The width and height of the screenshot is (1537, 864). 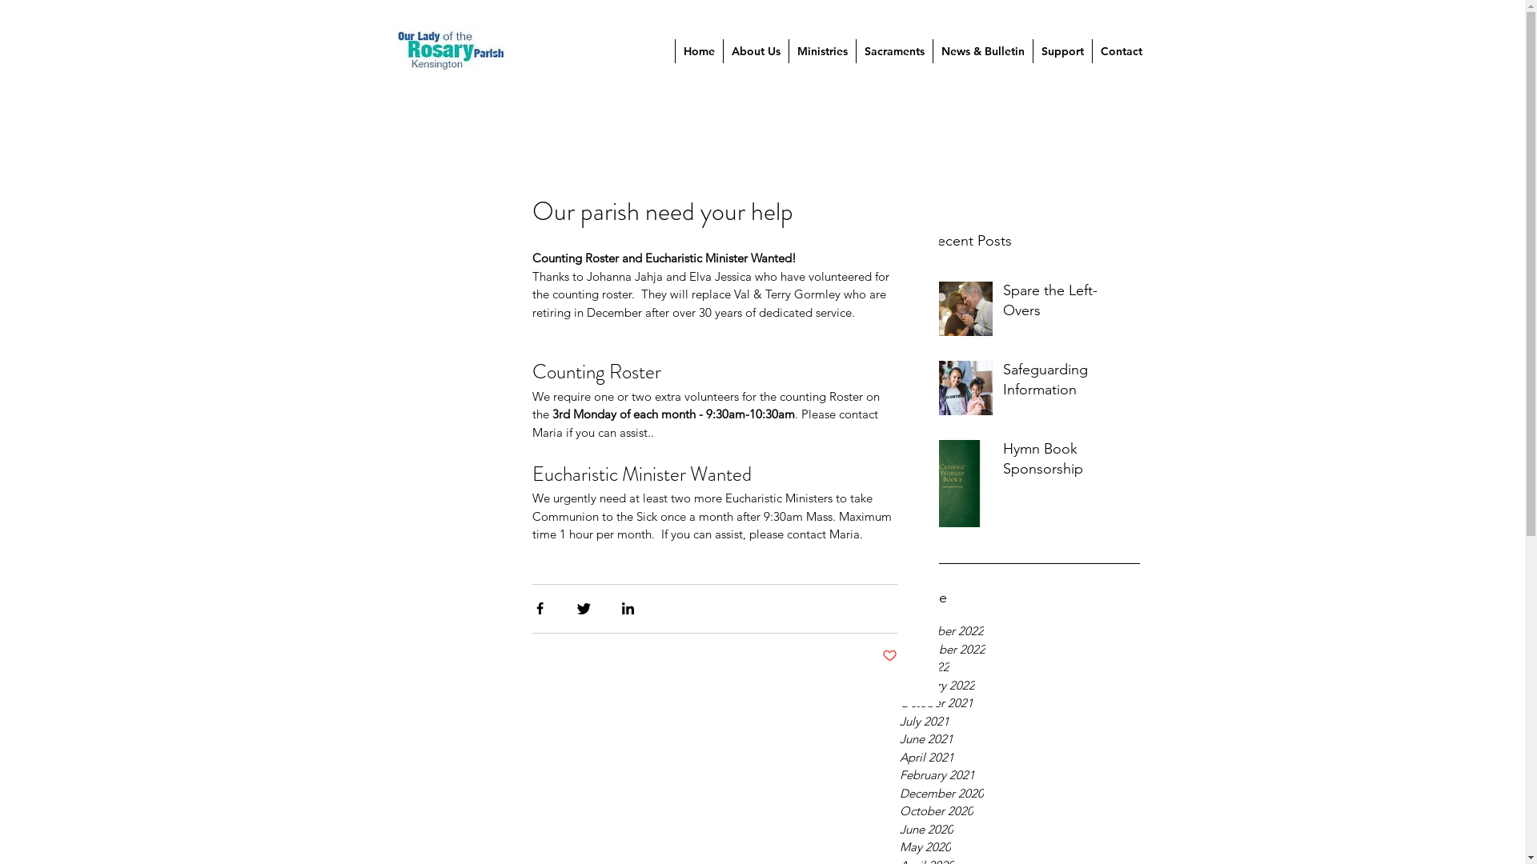 What do you see at coordinates (890, 656) in the screenshot?
I see `Post not marked as liked` at bounding box center [890, 656].